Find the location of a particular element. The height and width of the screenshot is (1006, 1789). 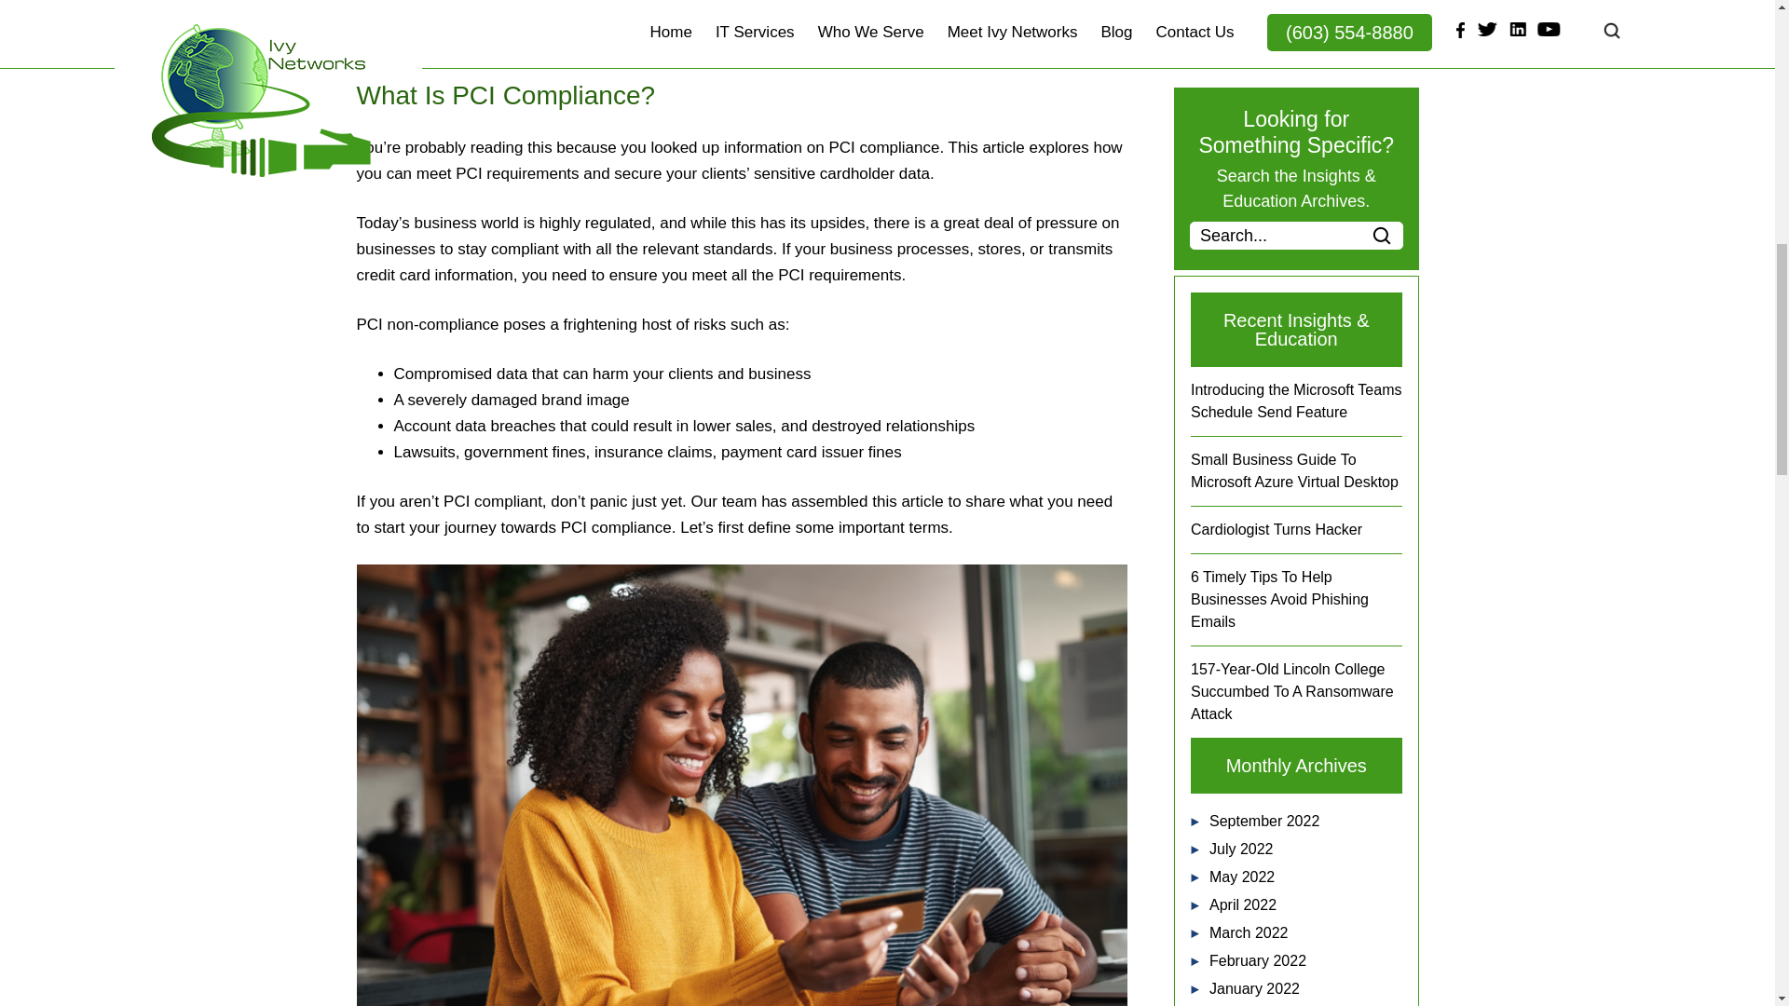

Cardiologist Turns Hacker is located at coordinates (1277, 529).